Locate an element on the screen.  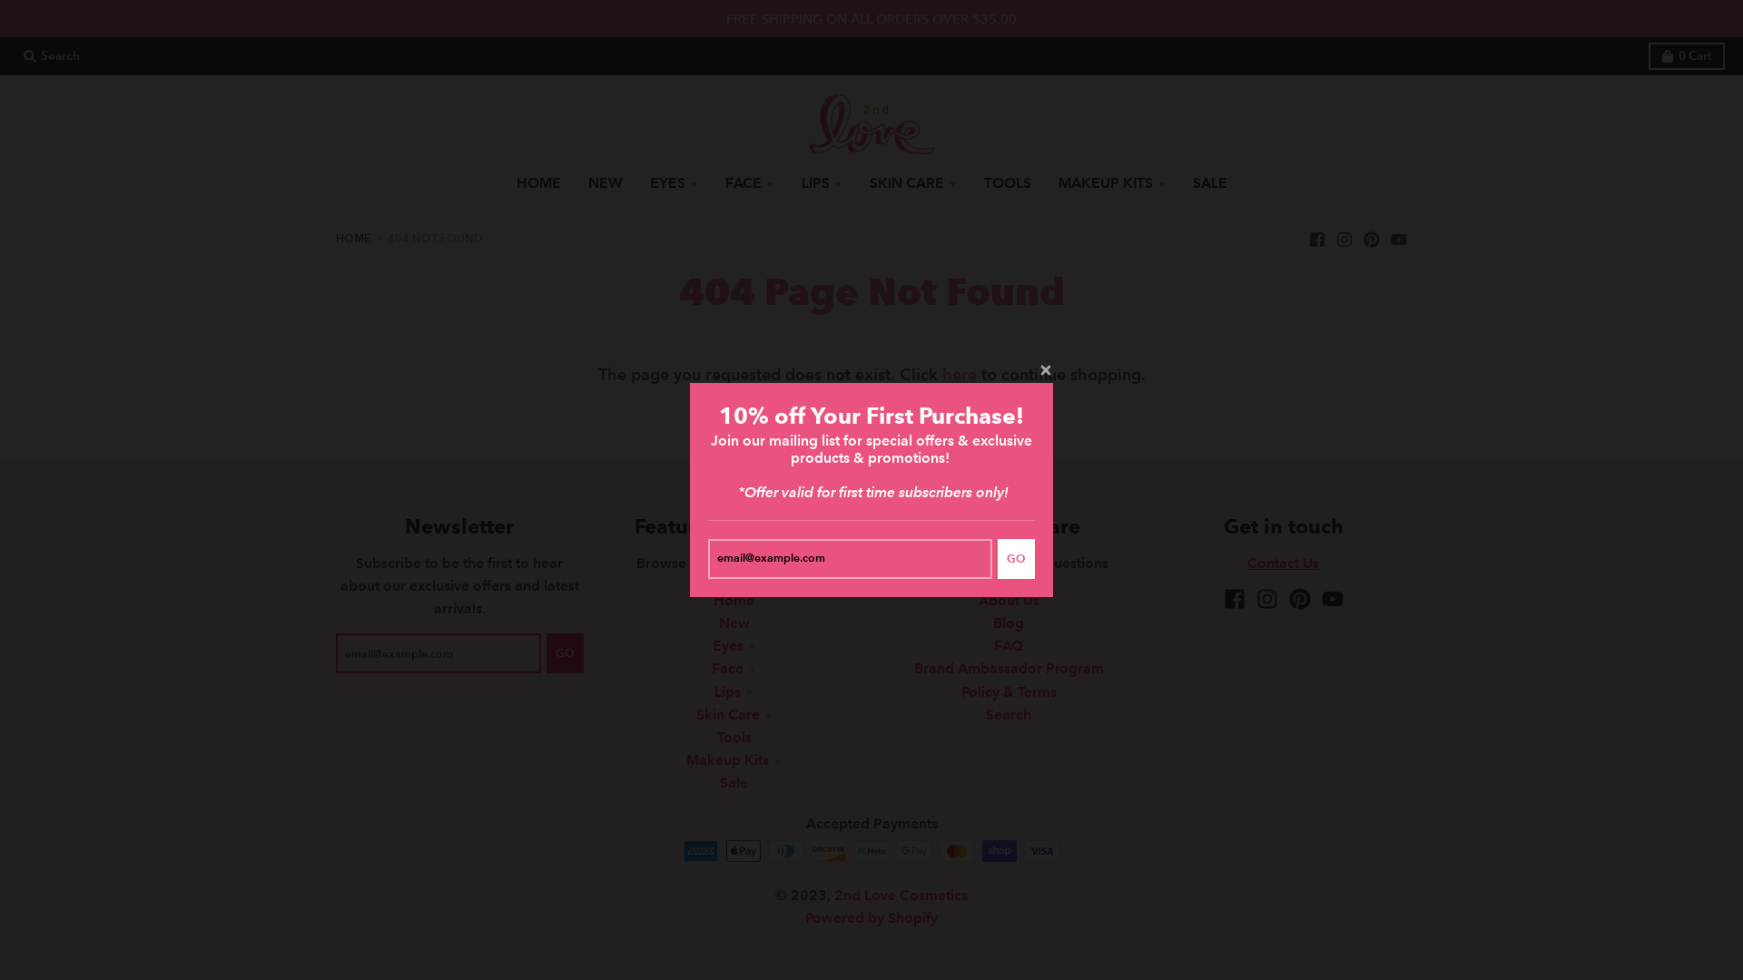
Blog is located at coordinates (1009, 622).